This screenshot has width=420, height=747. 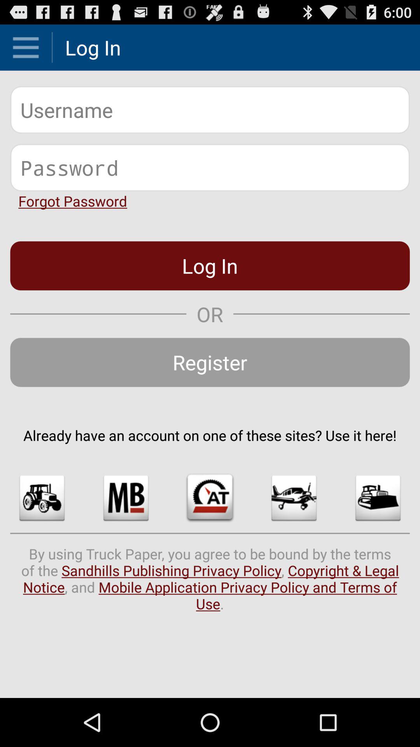 What do you see at coordinates (210, 579) in the screenshot?
I see `press the by using truck icon` at bounding box center [210, 579].